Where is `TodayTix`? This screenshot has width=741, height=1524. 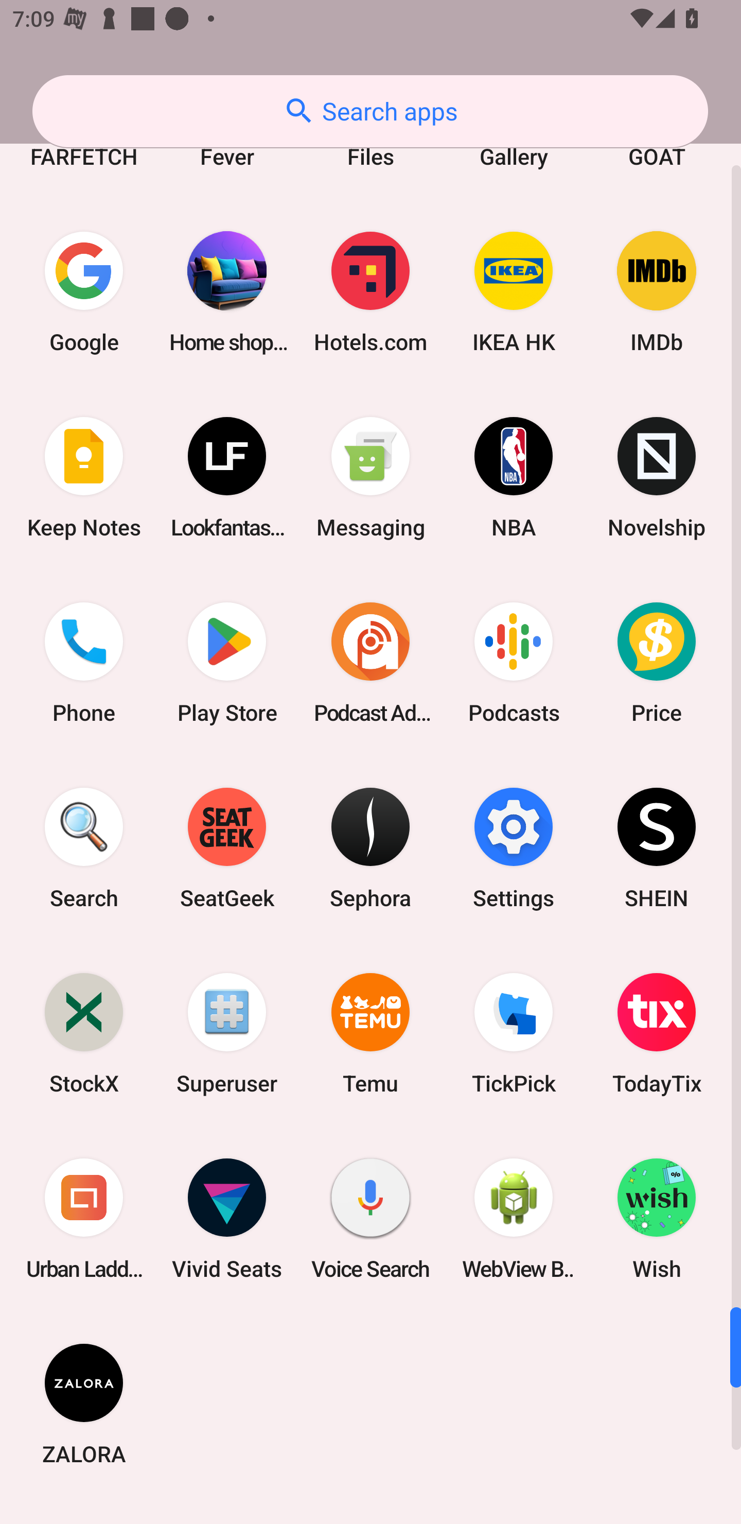
TodayTix is located at coordinates (657, 1033).